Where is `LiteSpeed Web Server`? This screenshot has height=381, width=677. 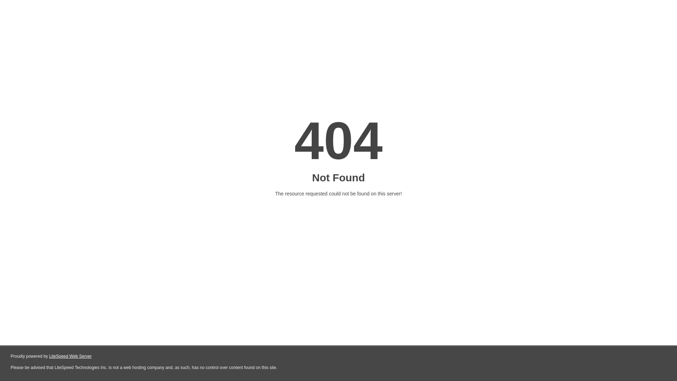 LiteSpeed Web Server is located at coordinates (71, 356).